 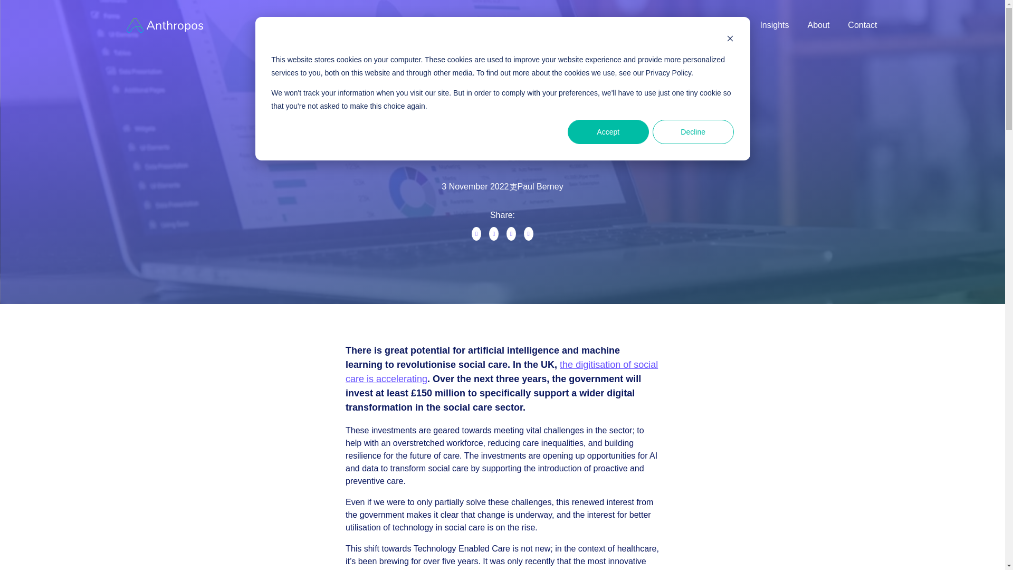 I want to click on Insights, so click(x=775, y=25).